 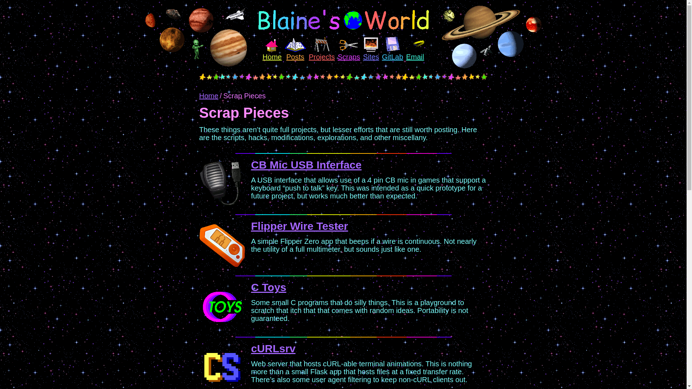 I want to click on C Toys, so click(x=268, y=287).